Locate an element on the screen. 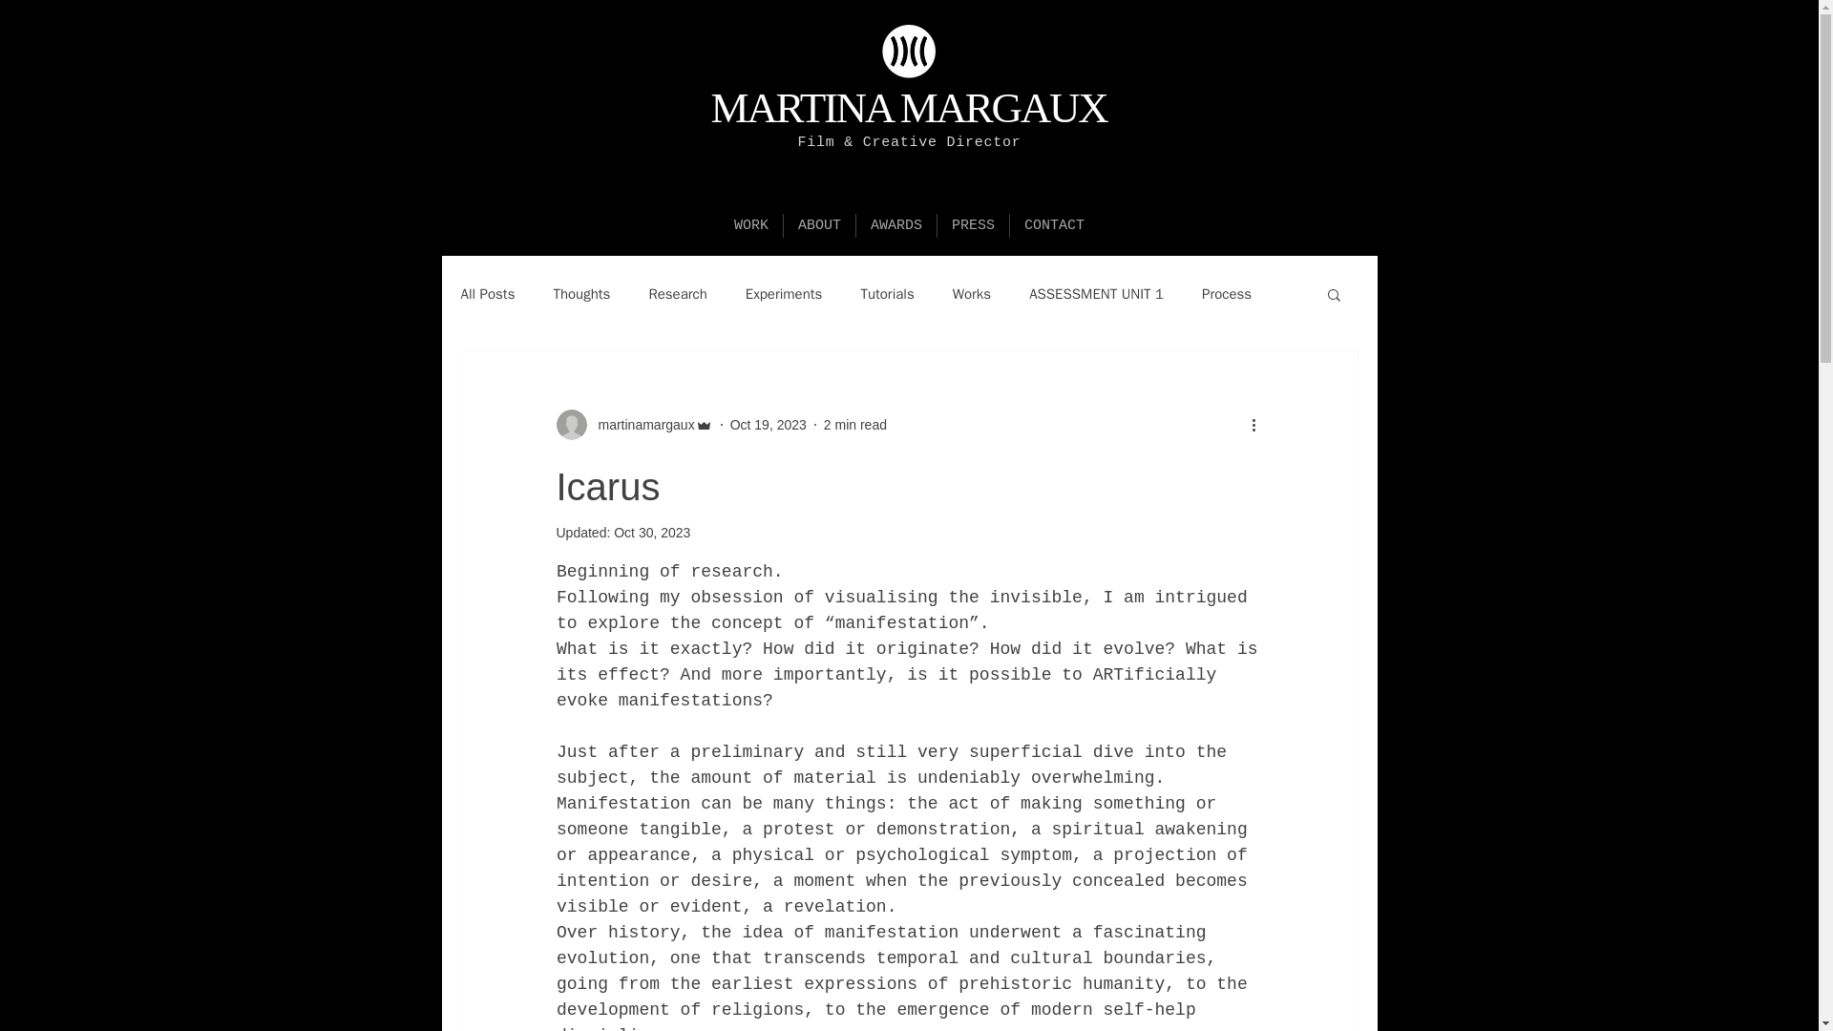 This screenshot has height=1031, width=1833. Oct 19, 2023 is located at coordinates (768, 424).